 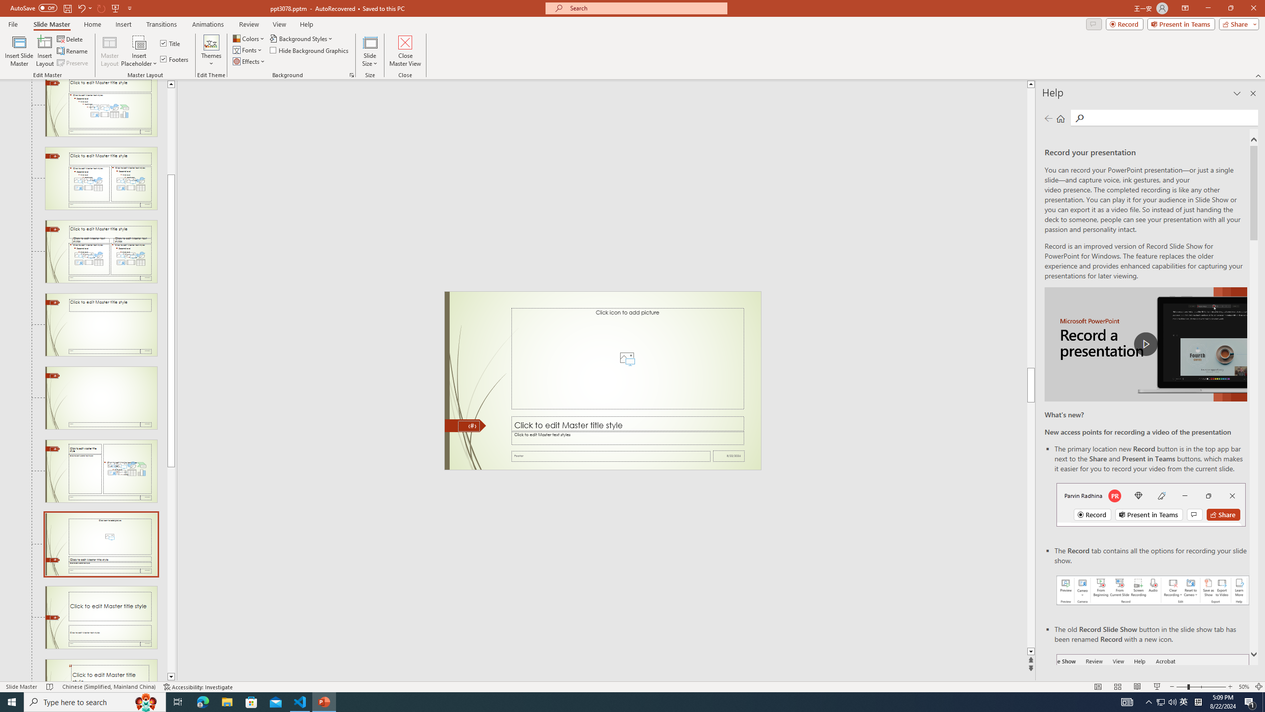 What do you see at coordinates (101, 544) in the screenshot?
I see `Slide Picture with Caption Layout: used by no slides` at bounding box center [101, 544].